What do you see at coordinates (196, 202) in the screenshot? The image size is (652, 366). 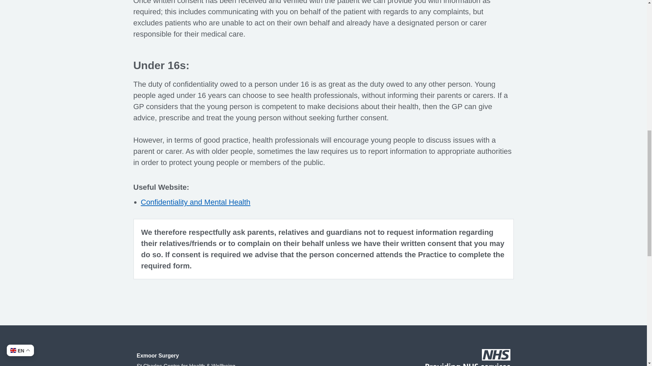 I see `Confidentiality and Mental Health` at bounding box center [196, 202].